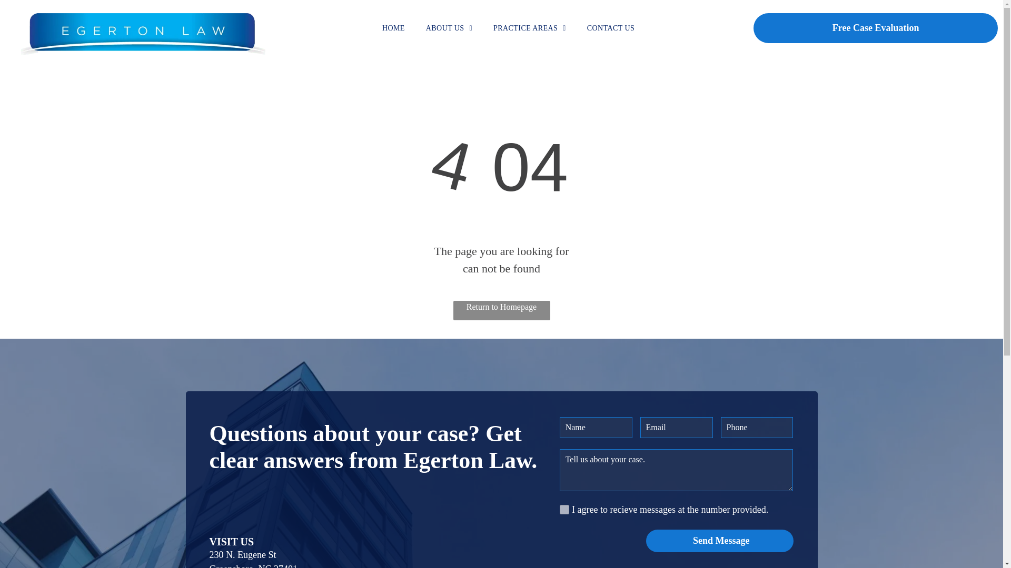  Describe the element at coordinates (501, 310) in the screenshot. I see `Return to Homepage` at that location.